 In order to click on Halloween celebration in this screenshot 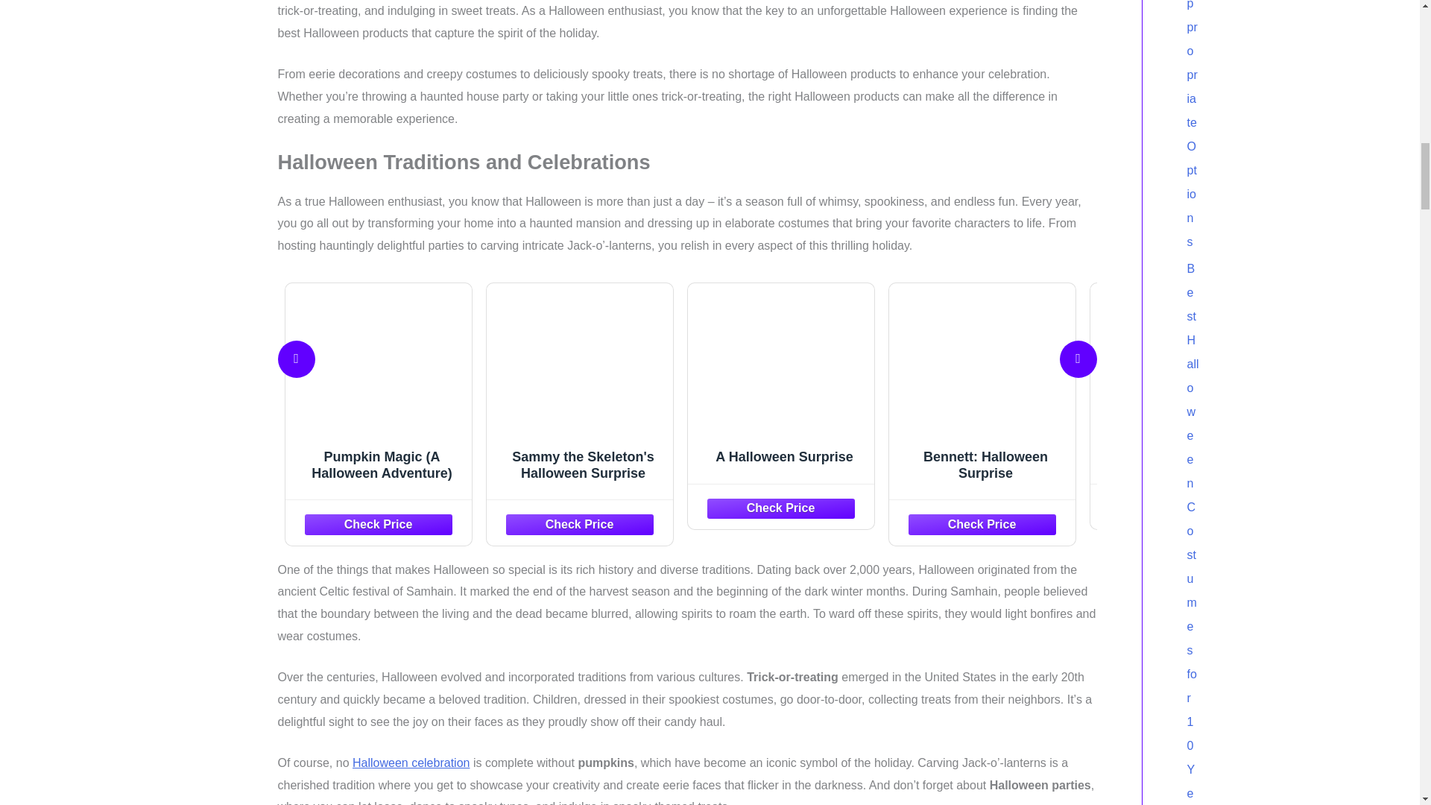, I will do `click(410, 763)`.